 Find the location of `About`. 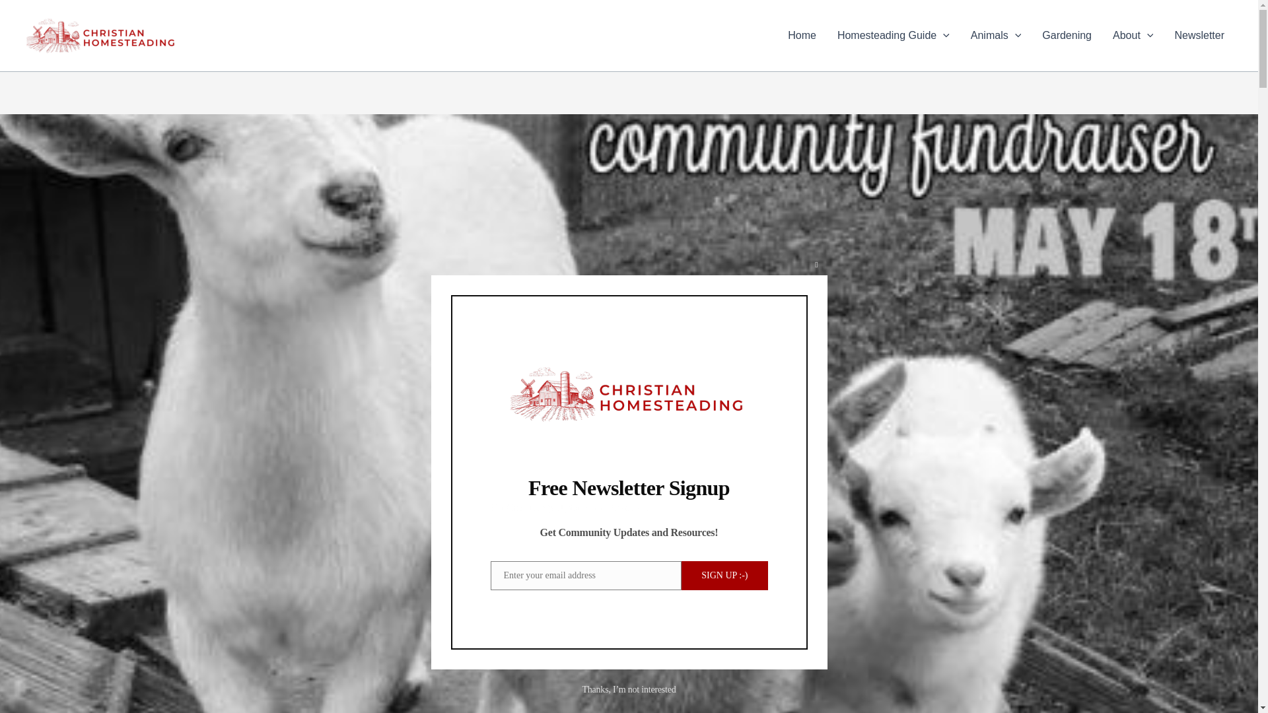

About is located at coordinates (1133, 36).